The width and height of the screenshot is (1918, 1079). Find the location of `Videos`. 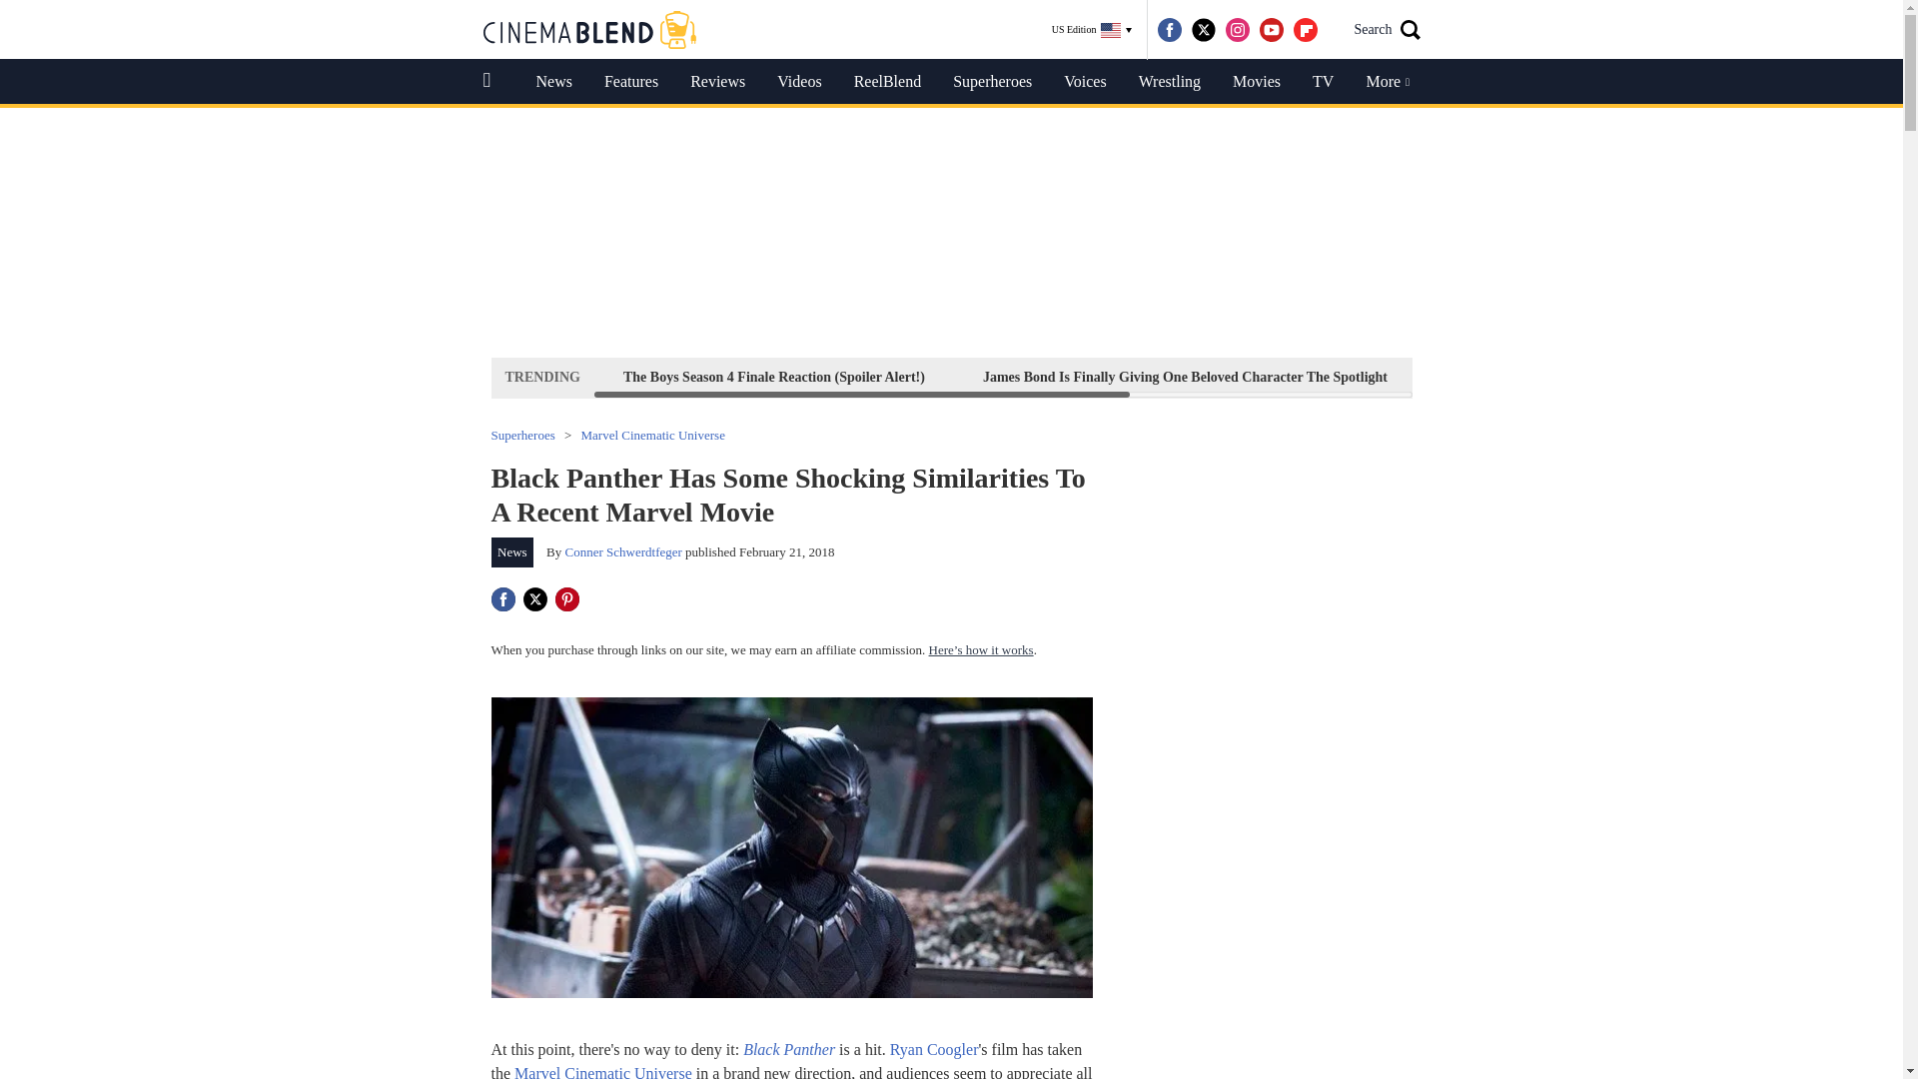

Videos is located at coordinates (799, 82).